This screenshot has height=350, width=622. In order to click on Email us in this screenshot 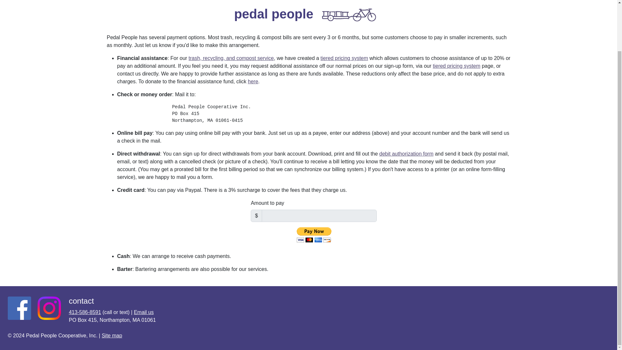, I will do `click(144, 312)`.